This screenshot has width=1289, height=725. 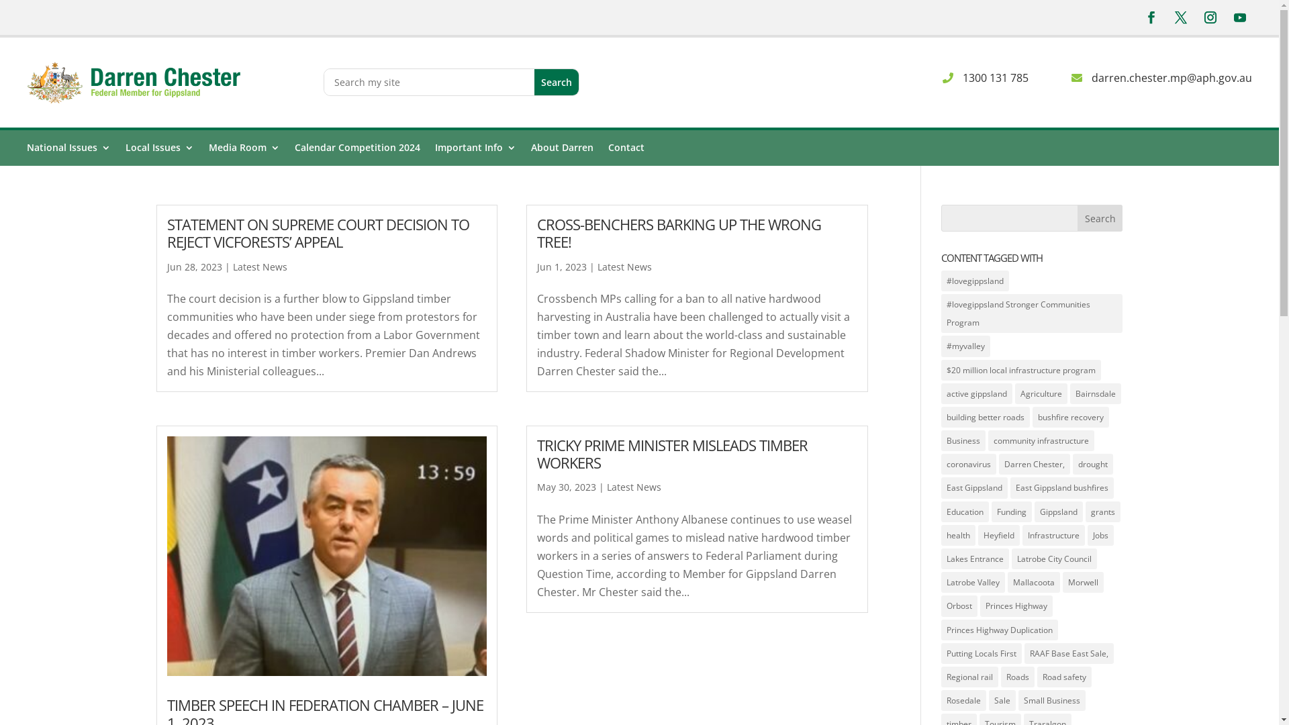 What do you see at coordinates (1041, 393) in the screenshot?
I see `Agriculture` at bounding box center [1041, 393].